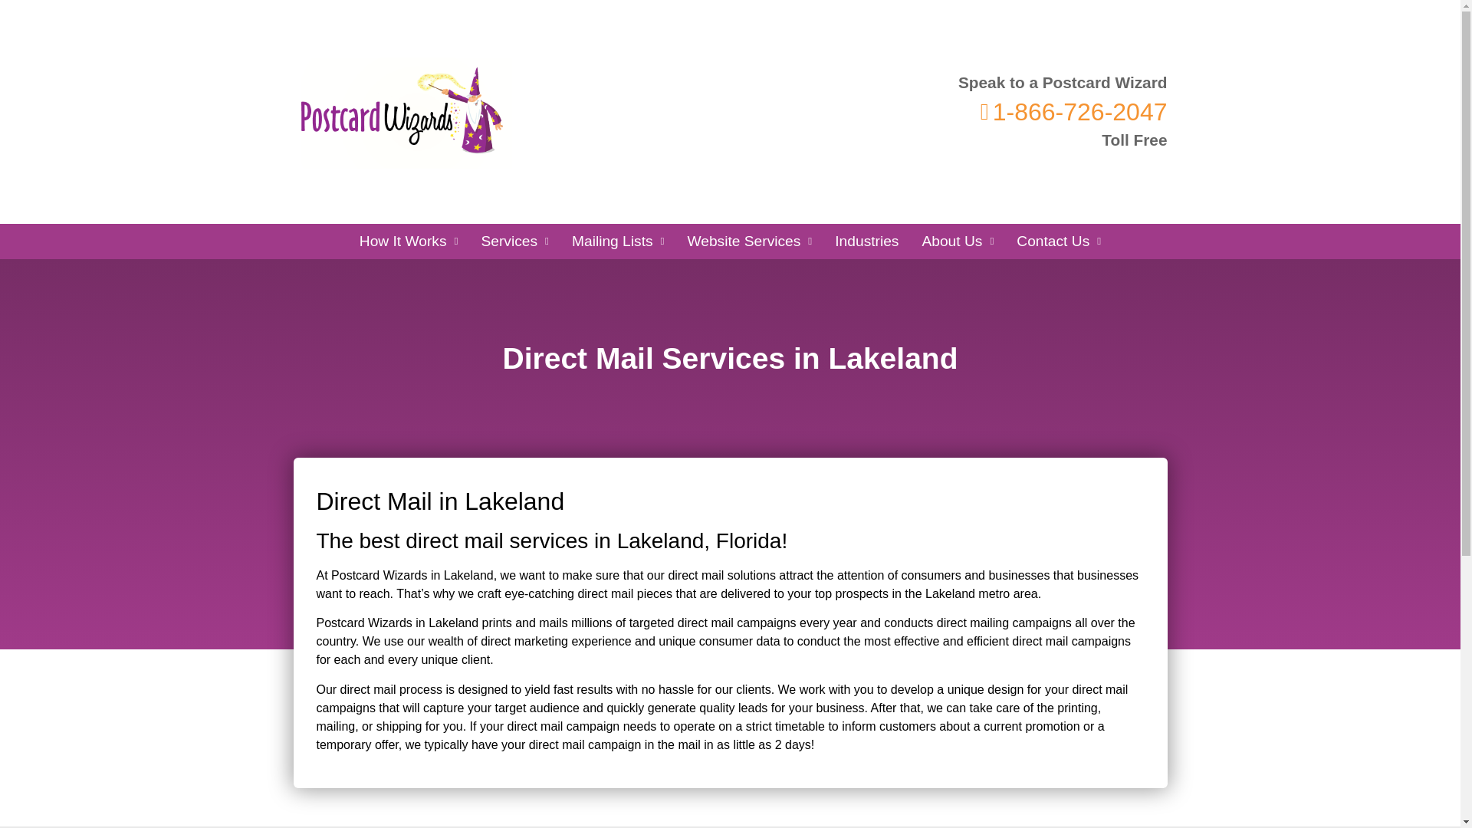 The height and width of the screenshot is (828, 1472). Describe the element at coordinates (1059, 241) in the screenshot. I see `Contact Us` at that location.